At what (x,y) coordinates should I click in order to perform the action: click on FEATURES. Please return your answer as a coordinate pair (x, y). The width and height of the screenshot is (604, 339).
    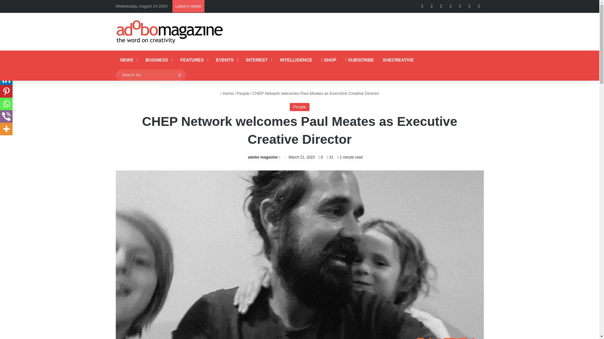
    Looking at the image, I should click on (193, 60).